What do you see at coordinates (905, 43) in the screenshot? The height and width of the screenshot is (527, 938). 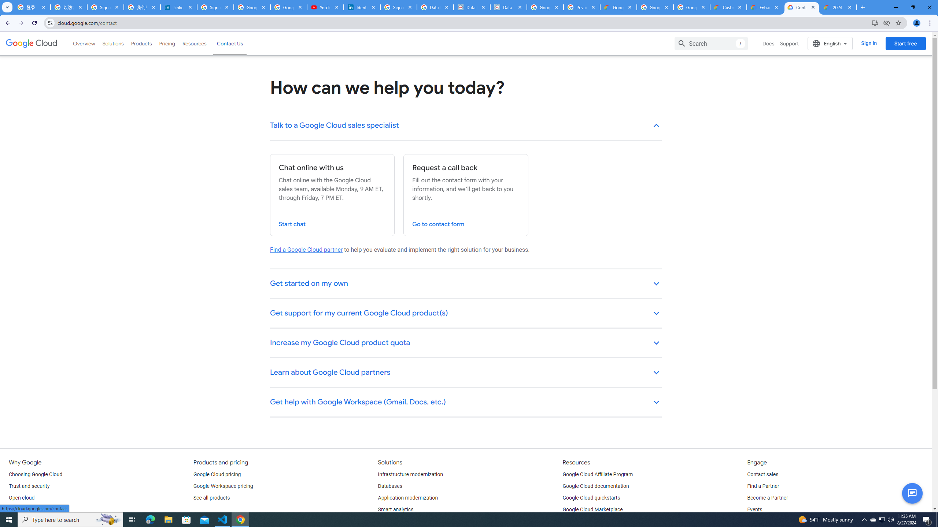 I see `Start free` at bounding box center [905, 43].